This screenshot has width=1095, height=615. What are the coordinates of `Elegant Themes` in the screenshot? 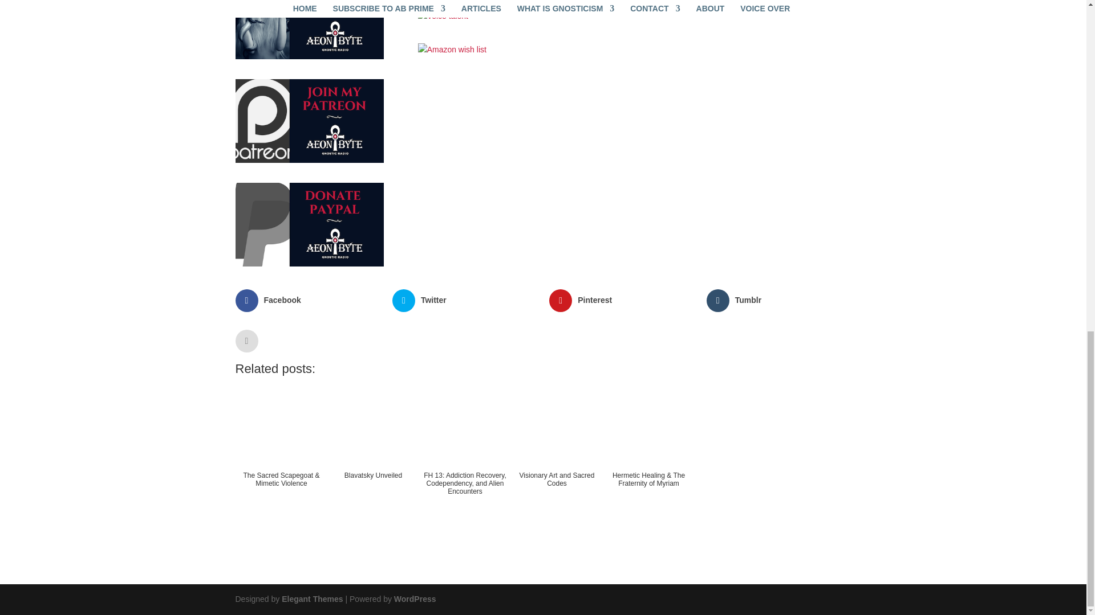 It's located at (311, 599).